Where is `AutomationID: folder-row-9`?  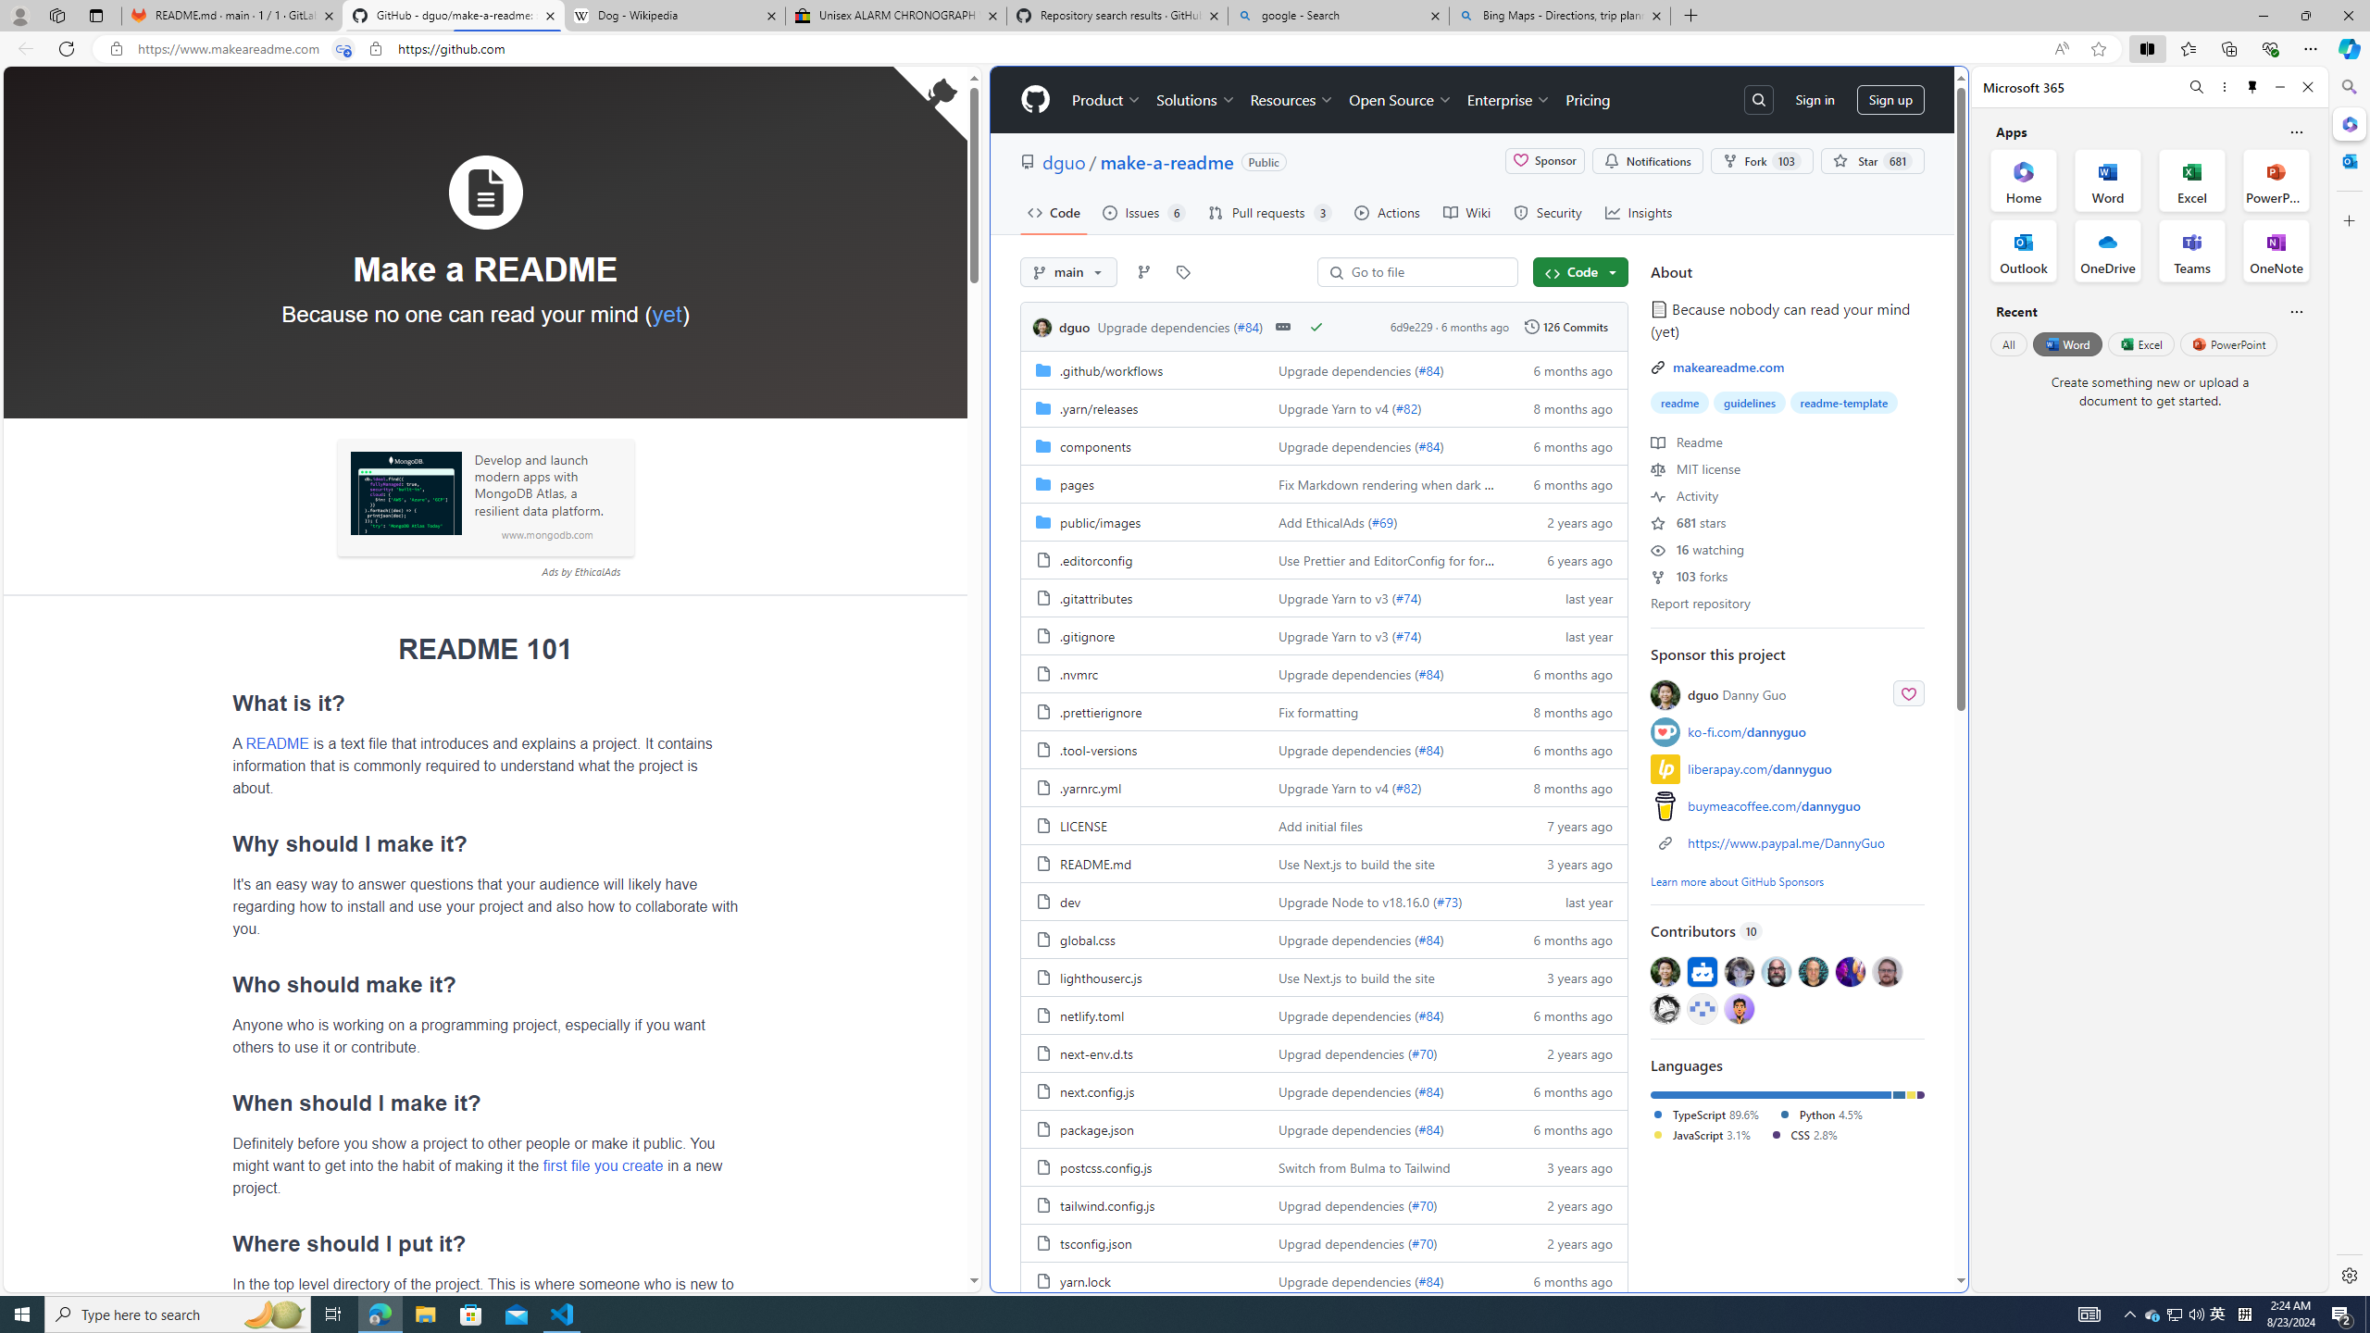 AutomationID: folder-row-9 is located at coordinates (1324, 711).